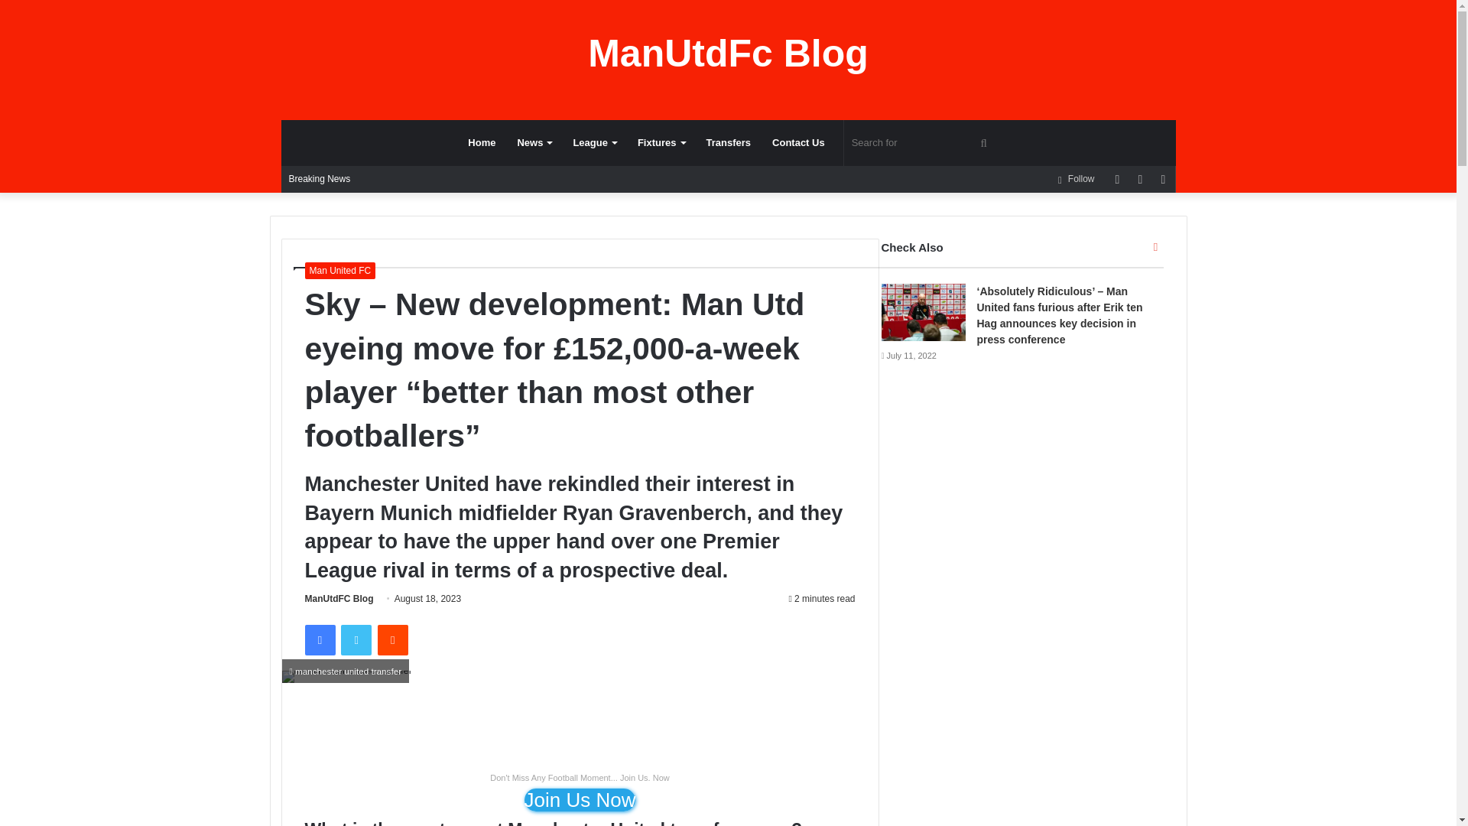 The width and height of the screenshot is (1468, 826). Describe the element at coordinates (1075, 179) in the screenshot. I see `Follow` at that location.